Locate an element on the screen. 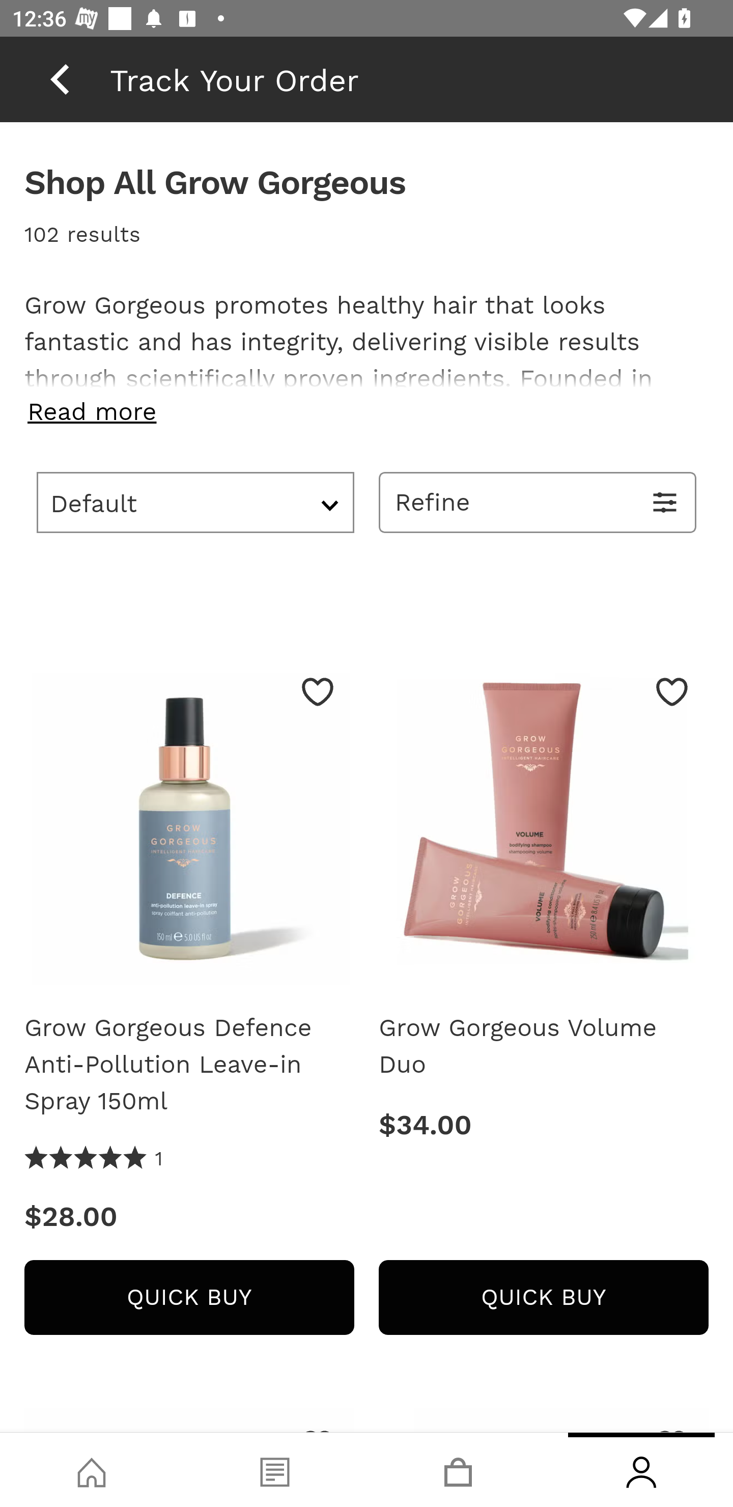 This screenshot has height=1507, width=733. Price: $28.00 is located at coordinates (189, 1218).